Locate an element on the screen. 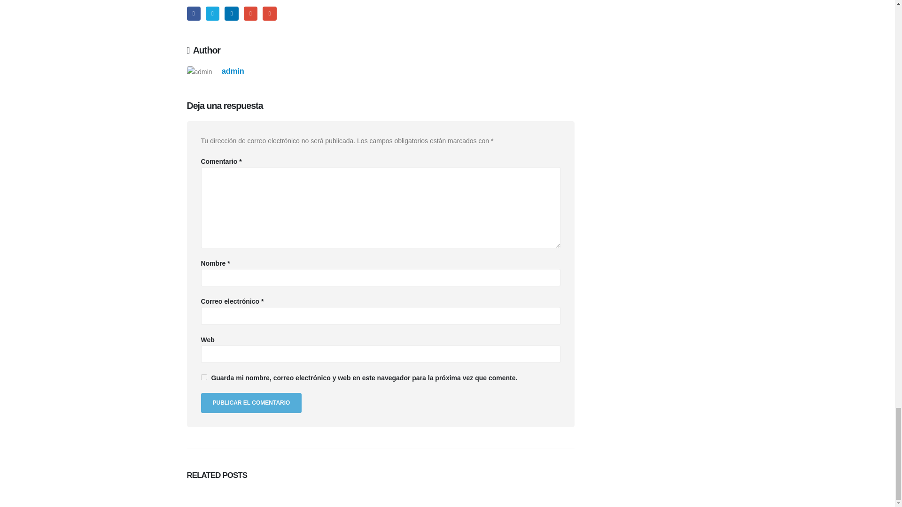 The width and height of the screenshot is (902, 507). yes is located at coordinates (204, 377).